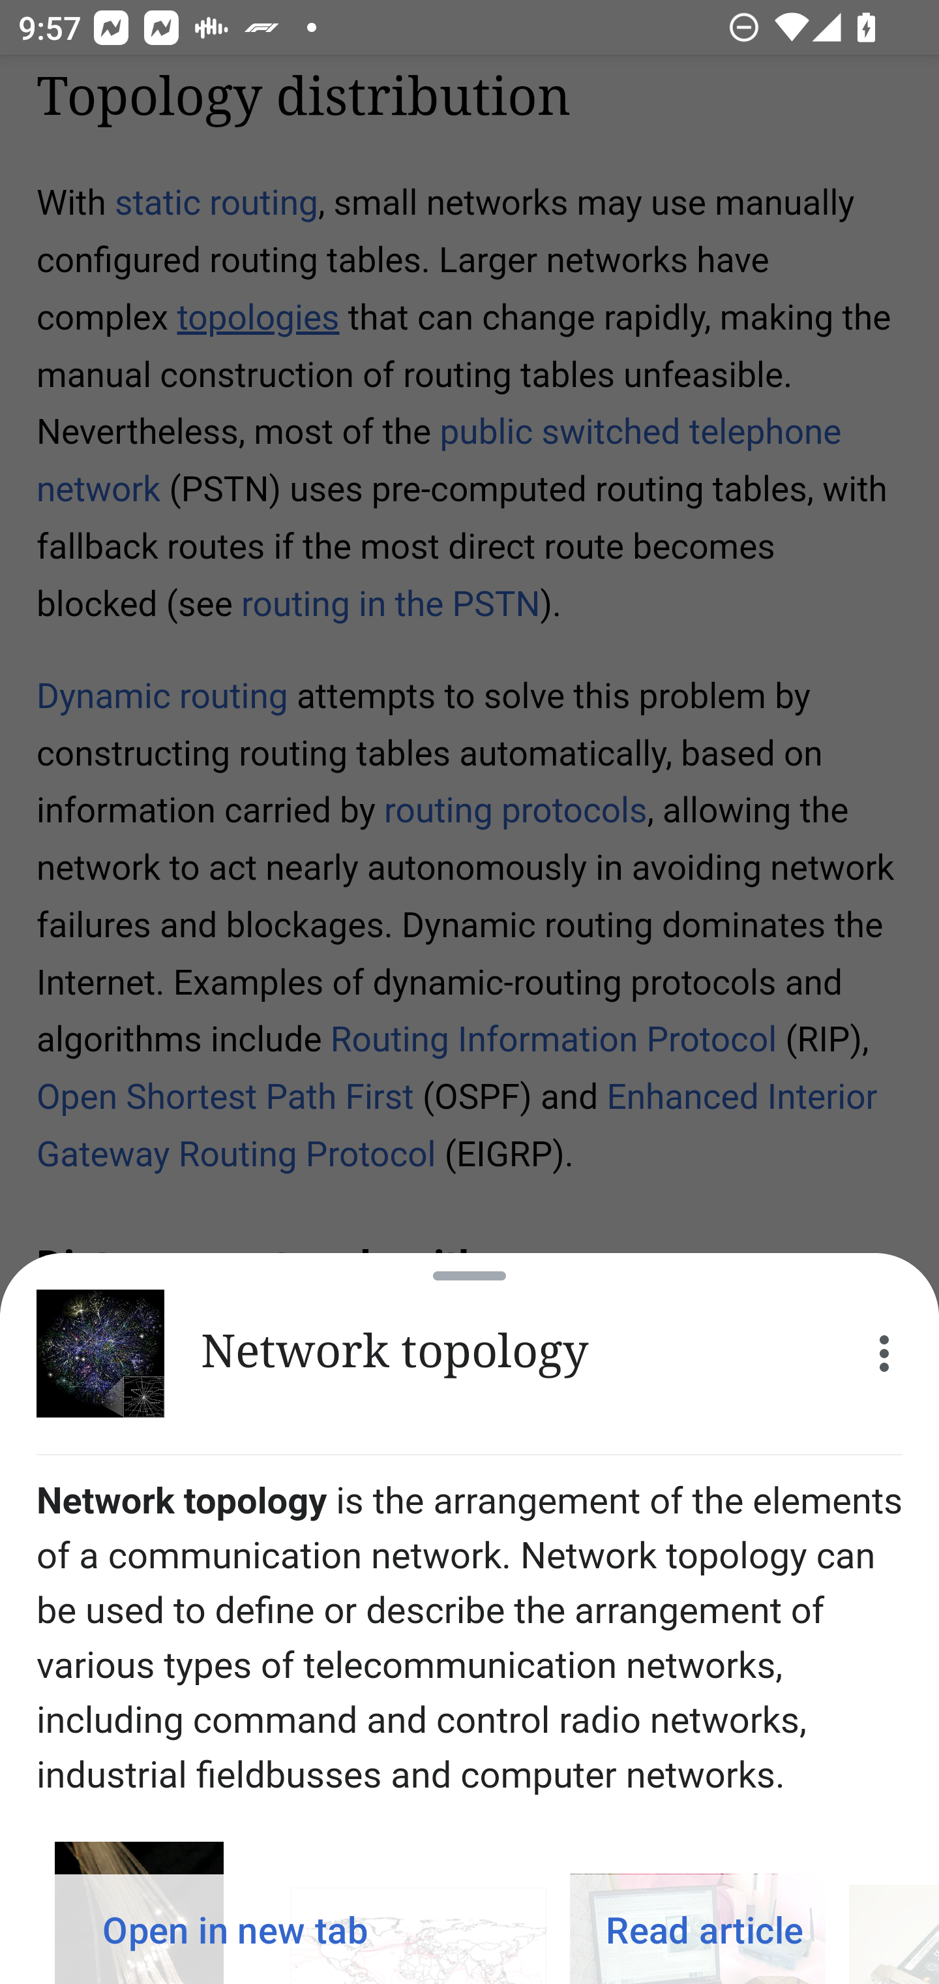 The width and height of the screenshot is (939, 1984). What do you see at coordinates (469, 1354) in the screenshot?
I see `Network topology More options` at bounding box center [469, 1354].